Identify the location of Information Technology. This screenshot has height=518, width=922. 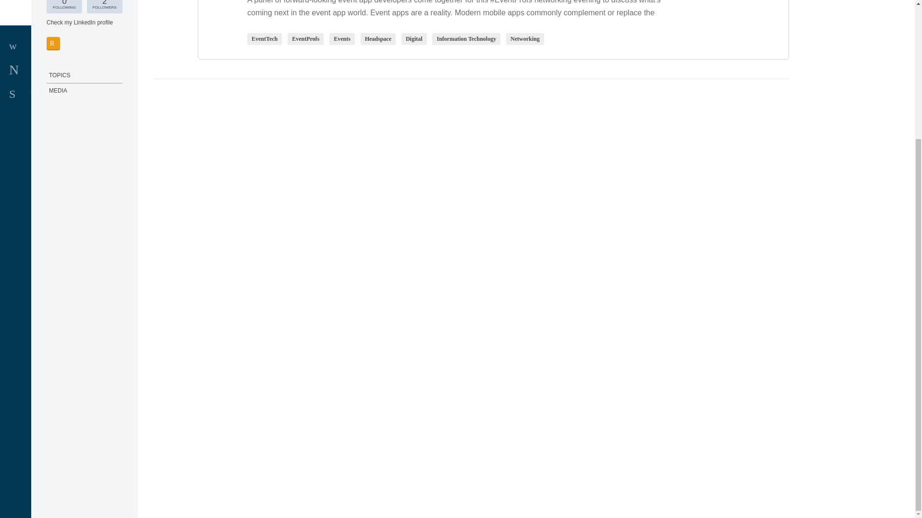
(466, 38).